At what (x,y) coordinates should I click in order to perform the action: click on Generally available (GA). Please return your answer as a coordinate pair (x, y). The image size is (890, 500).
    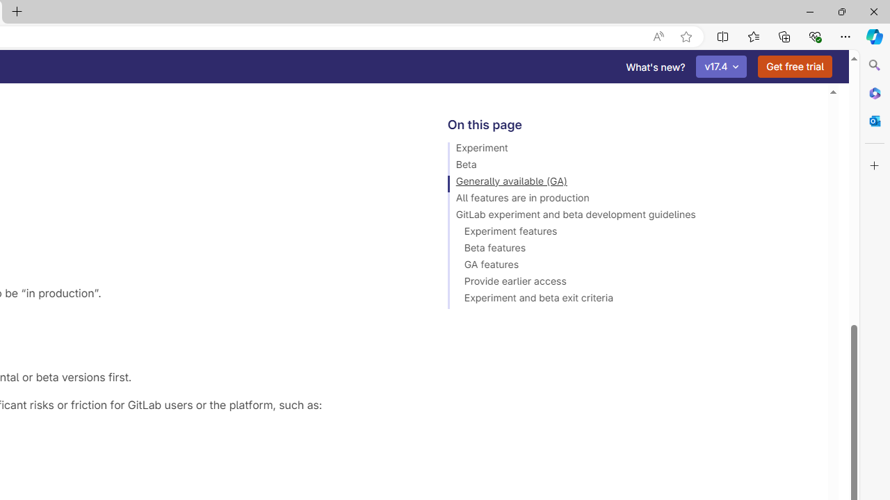
    Looking at the image, I should click on (631, 183).